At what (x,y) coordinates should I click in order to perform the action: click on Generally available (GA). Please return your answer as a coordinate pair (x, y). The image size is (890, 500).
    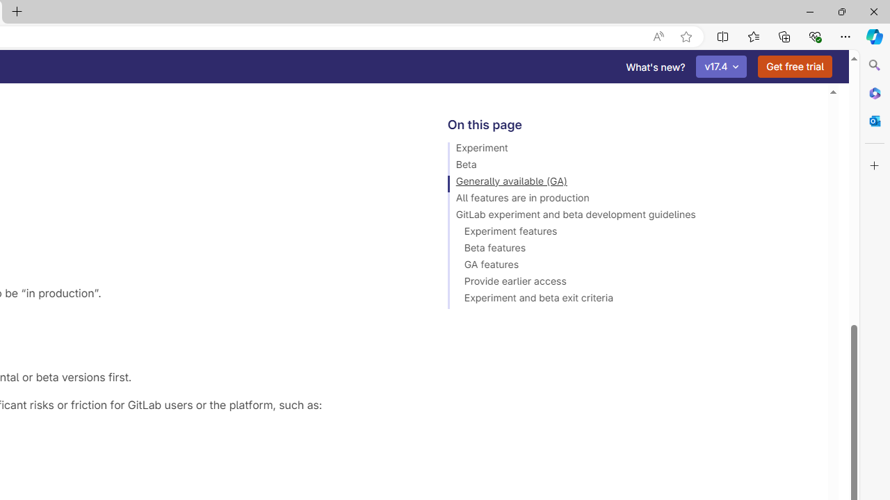
    Looking at the image, I should click on (631, 183).